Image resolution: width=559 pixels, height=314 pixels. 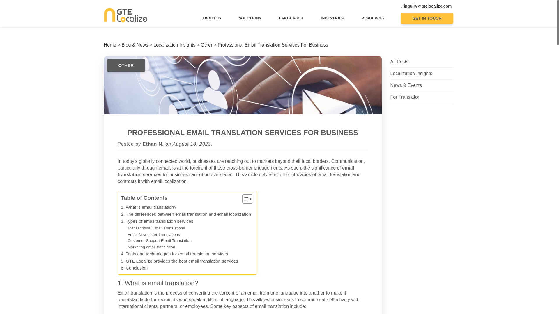 I want to click on Go to the Other category archives., so click(x=206, y=45).